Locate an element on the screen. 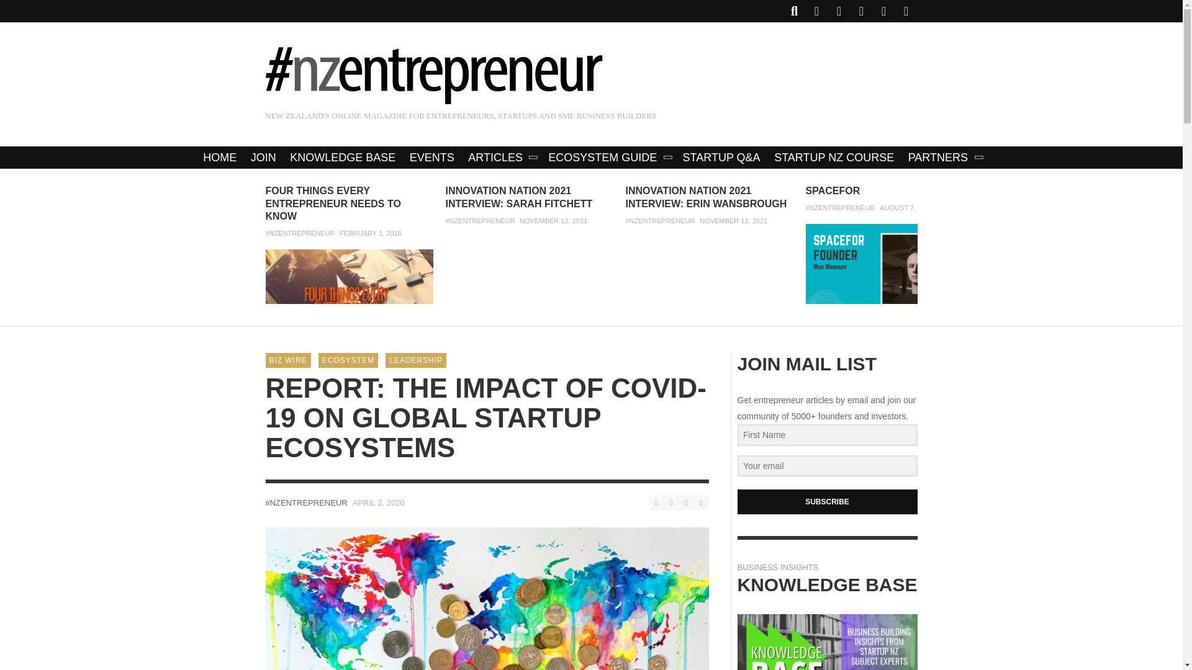  PARTNERS is located at coordinates (944, 158).